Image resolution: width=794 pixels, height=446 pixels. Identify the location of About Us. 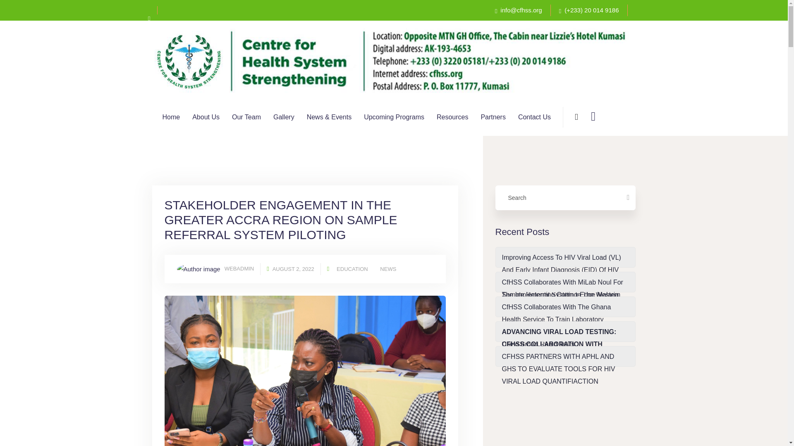
(206, 117).